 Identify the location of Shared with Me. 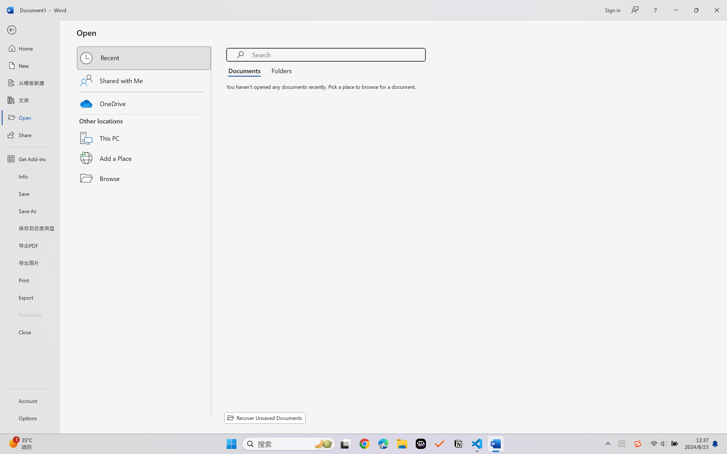
(144, 81).